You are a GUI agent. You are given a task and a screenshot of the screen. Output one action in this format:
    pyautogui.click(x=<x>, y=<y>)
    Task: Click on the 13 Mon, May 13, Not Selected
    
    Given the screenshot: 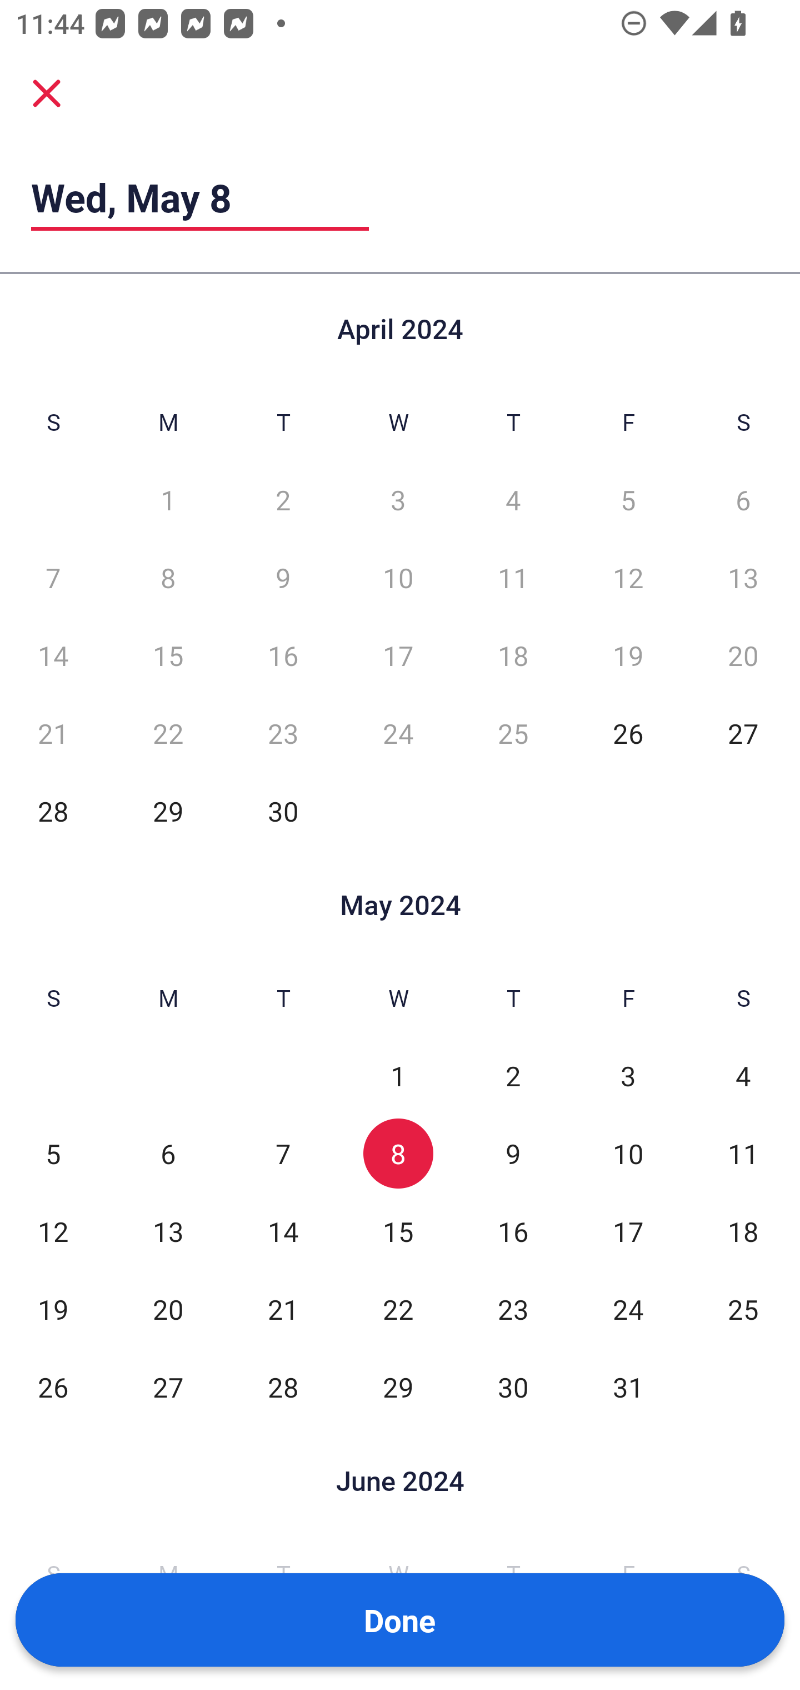 What is the action you would take?
    pyautogui.click(x=168, y=1232)
    